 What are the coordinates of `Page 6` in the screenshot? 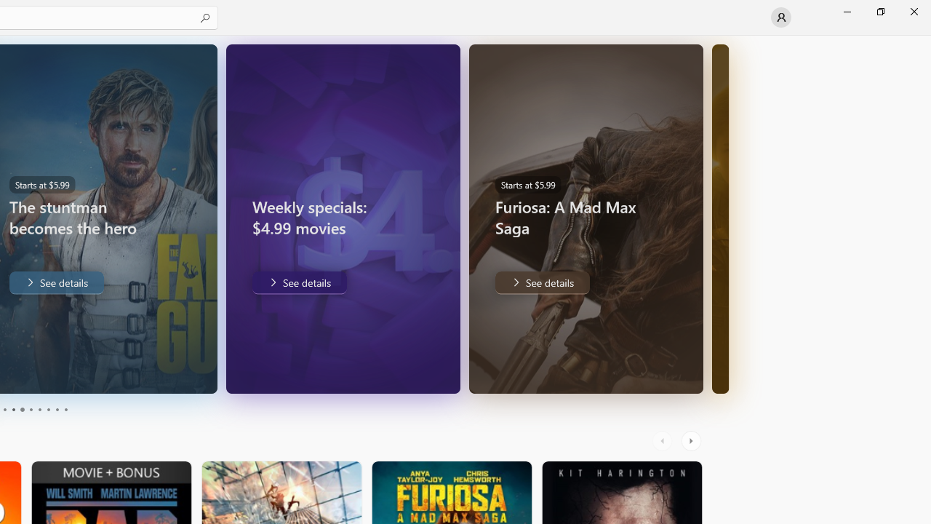 It's located at (31, 409).